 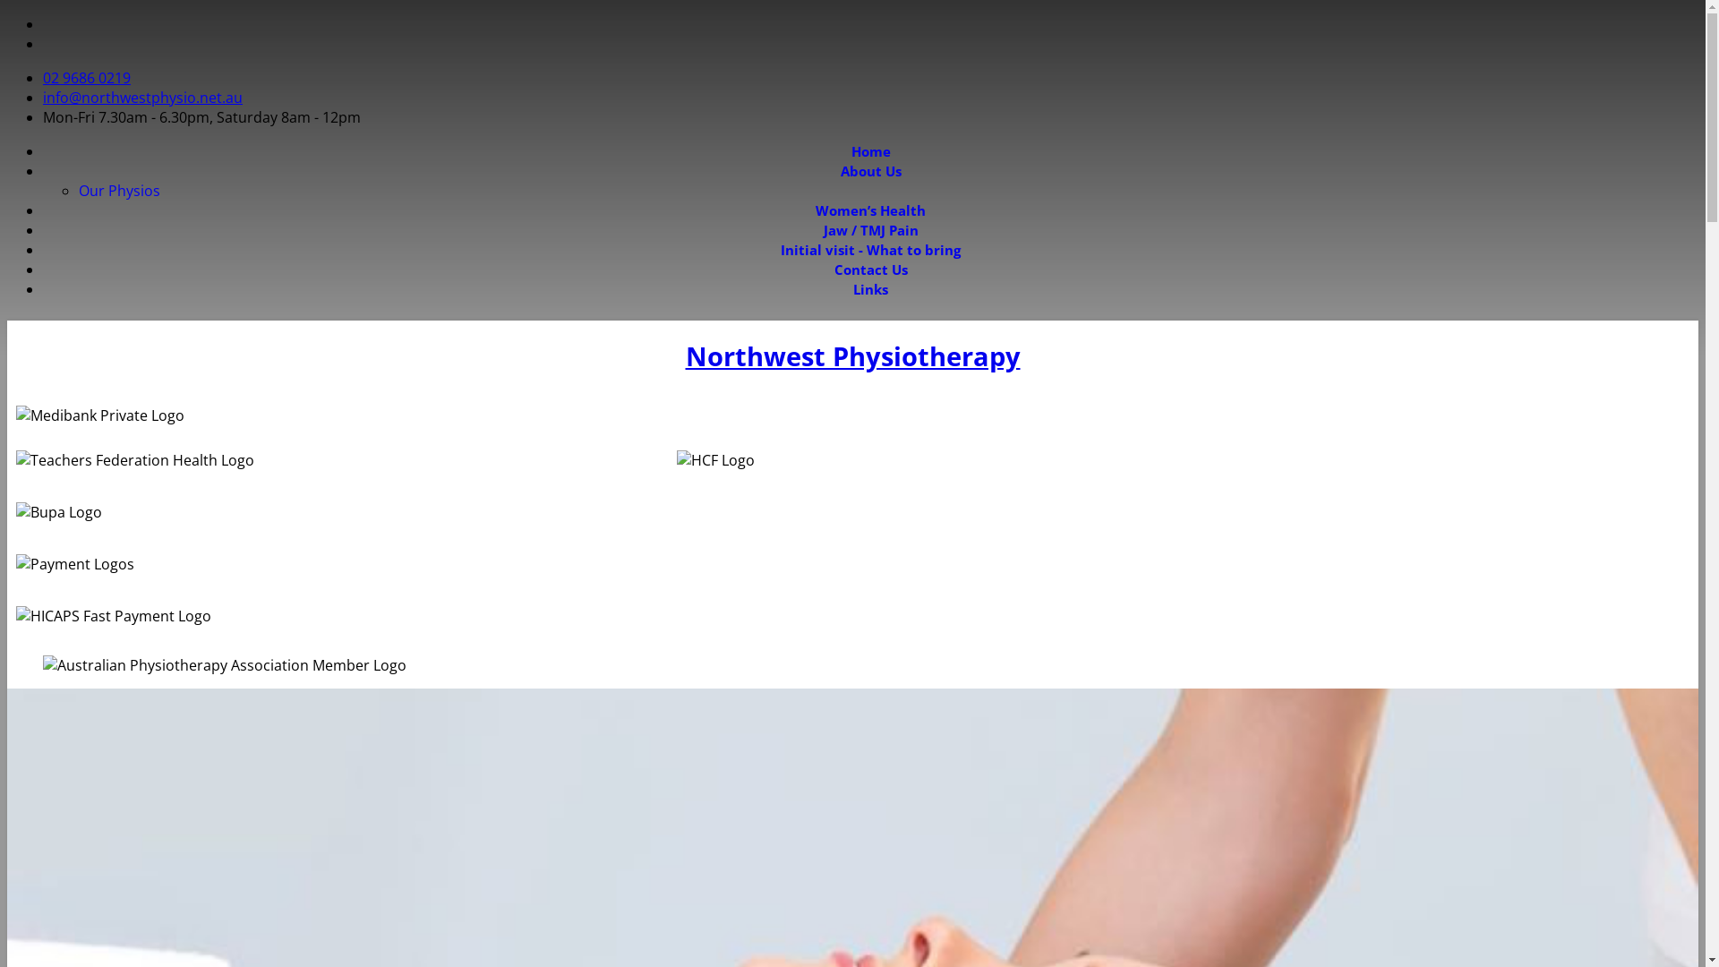 What do you see at coordinates (87, 78) in the screenshot?
I see `02 9686 0219` at bounding box center [87, 78].